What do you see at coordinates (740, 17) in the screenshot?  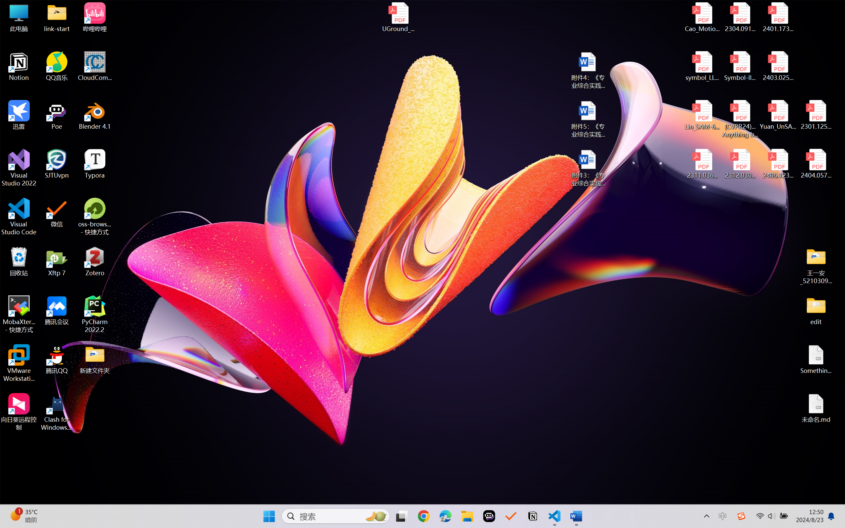 I see `2304.09121v3.pdf` at bounding box center [740, 17].